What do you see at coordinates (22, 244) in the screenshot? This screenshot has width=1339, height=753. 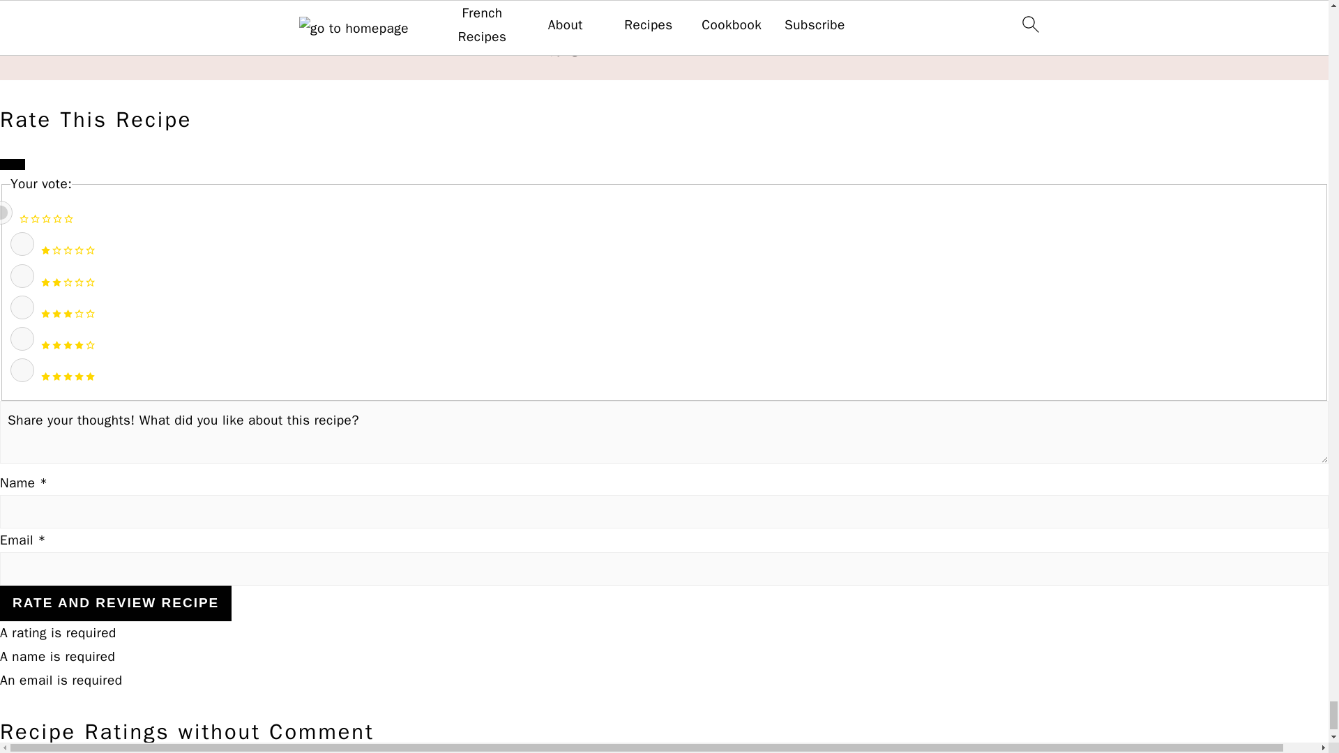 I see `1` at bounding box center [22, 244].